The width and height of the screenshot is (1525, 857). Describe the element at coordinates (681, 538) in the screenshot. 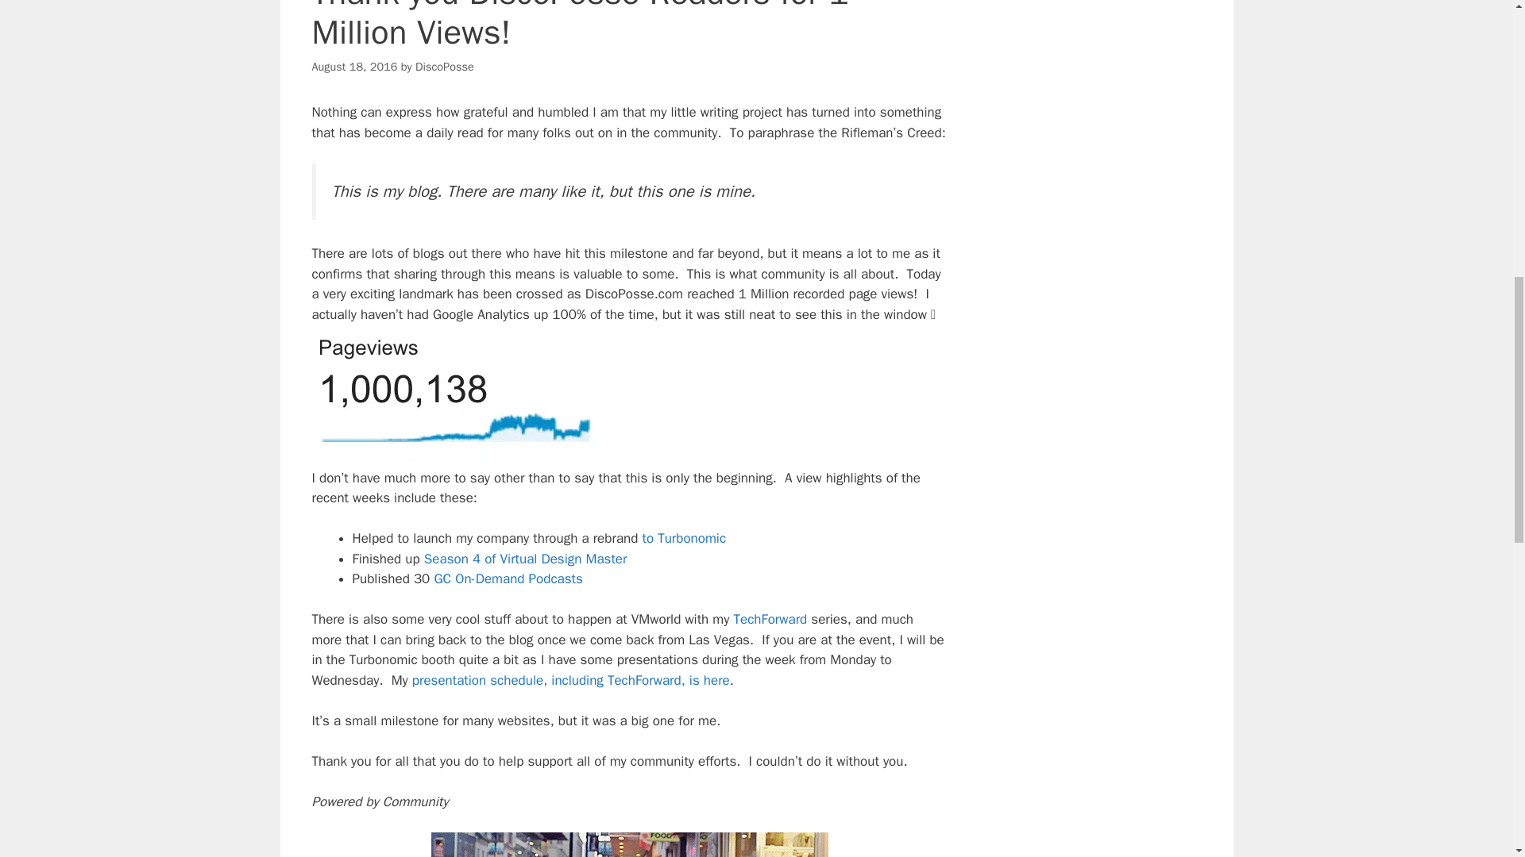

I see ` to Turbonomic` at that location.